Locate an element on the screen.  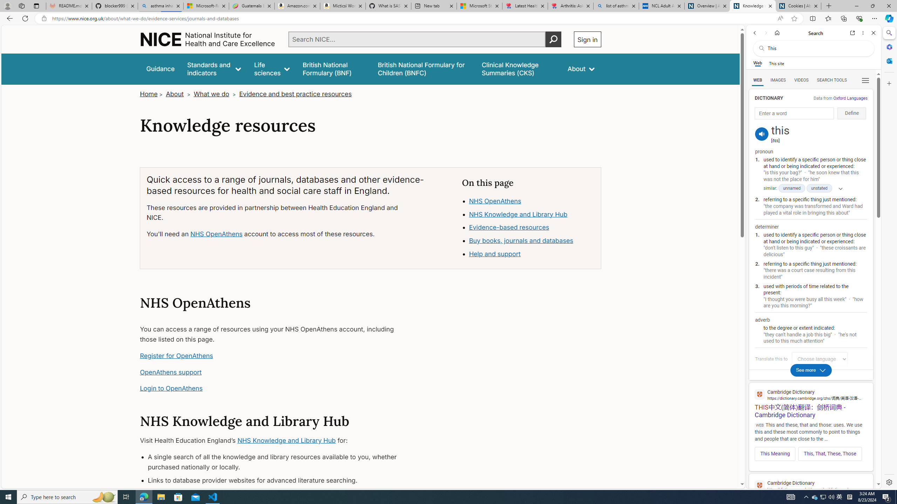
What we do> is located at coordinates (215, 94).